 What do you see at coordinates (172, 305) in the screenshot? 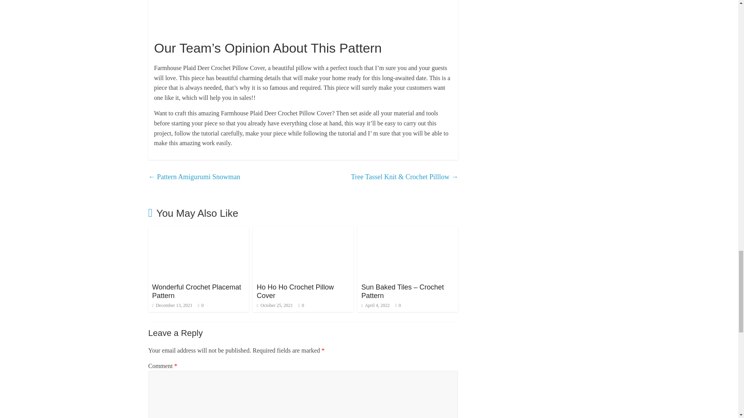
I see `9:19 pm` at bounding box center [172, 305].